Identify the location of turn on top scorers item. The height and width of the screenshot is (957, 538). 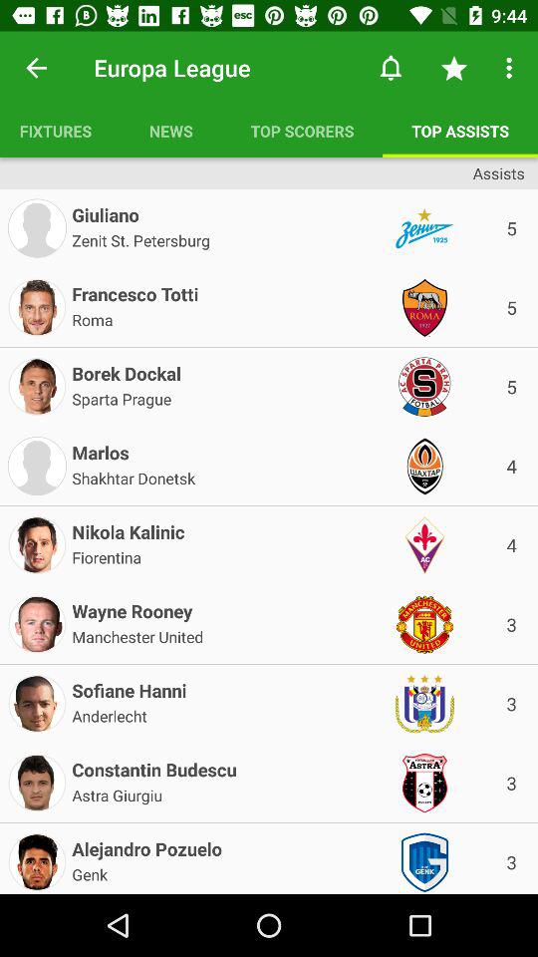
(302, 131).